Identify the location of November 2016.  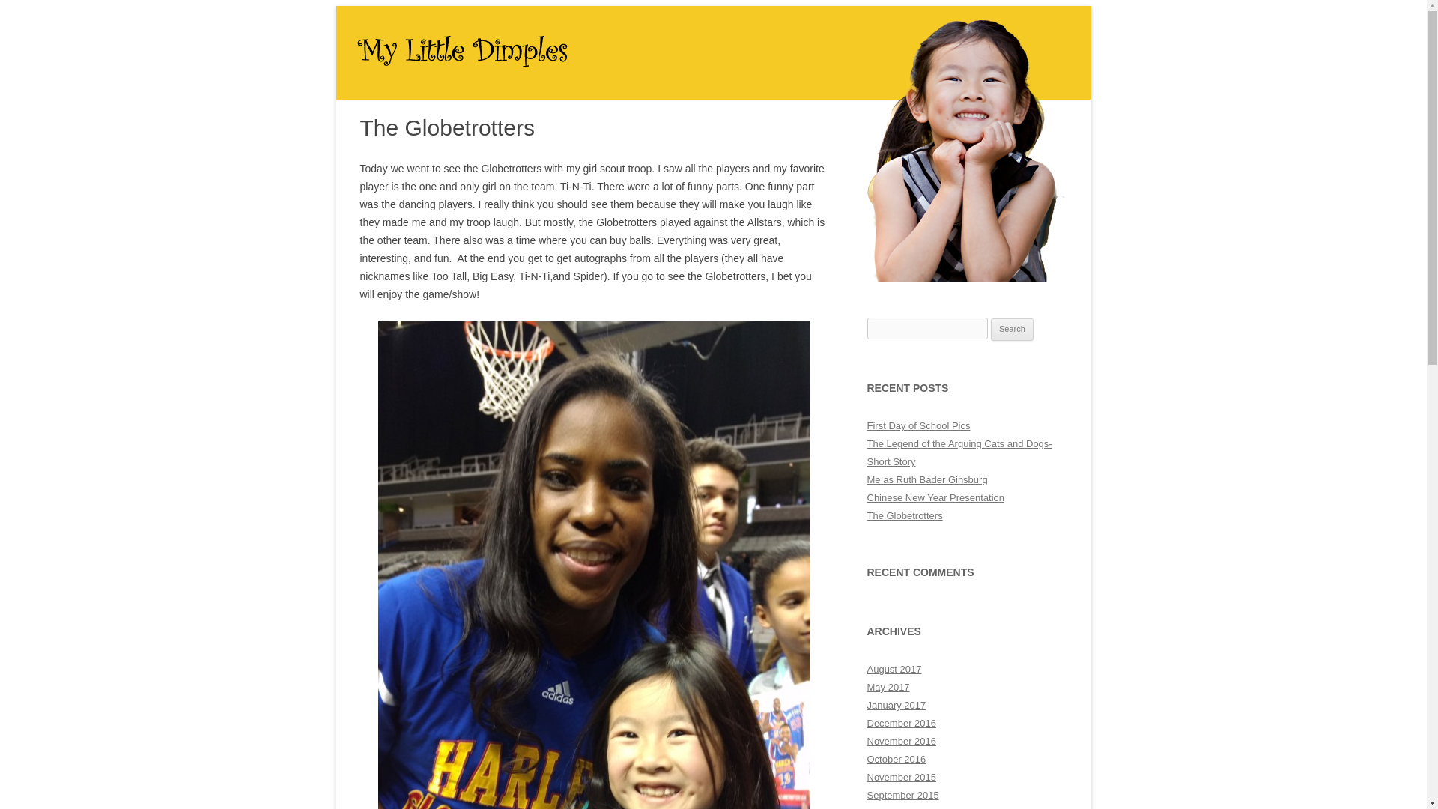
(902, 740).